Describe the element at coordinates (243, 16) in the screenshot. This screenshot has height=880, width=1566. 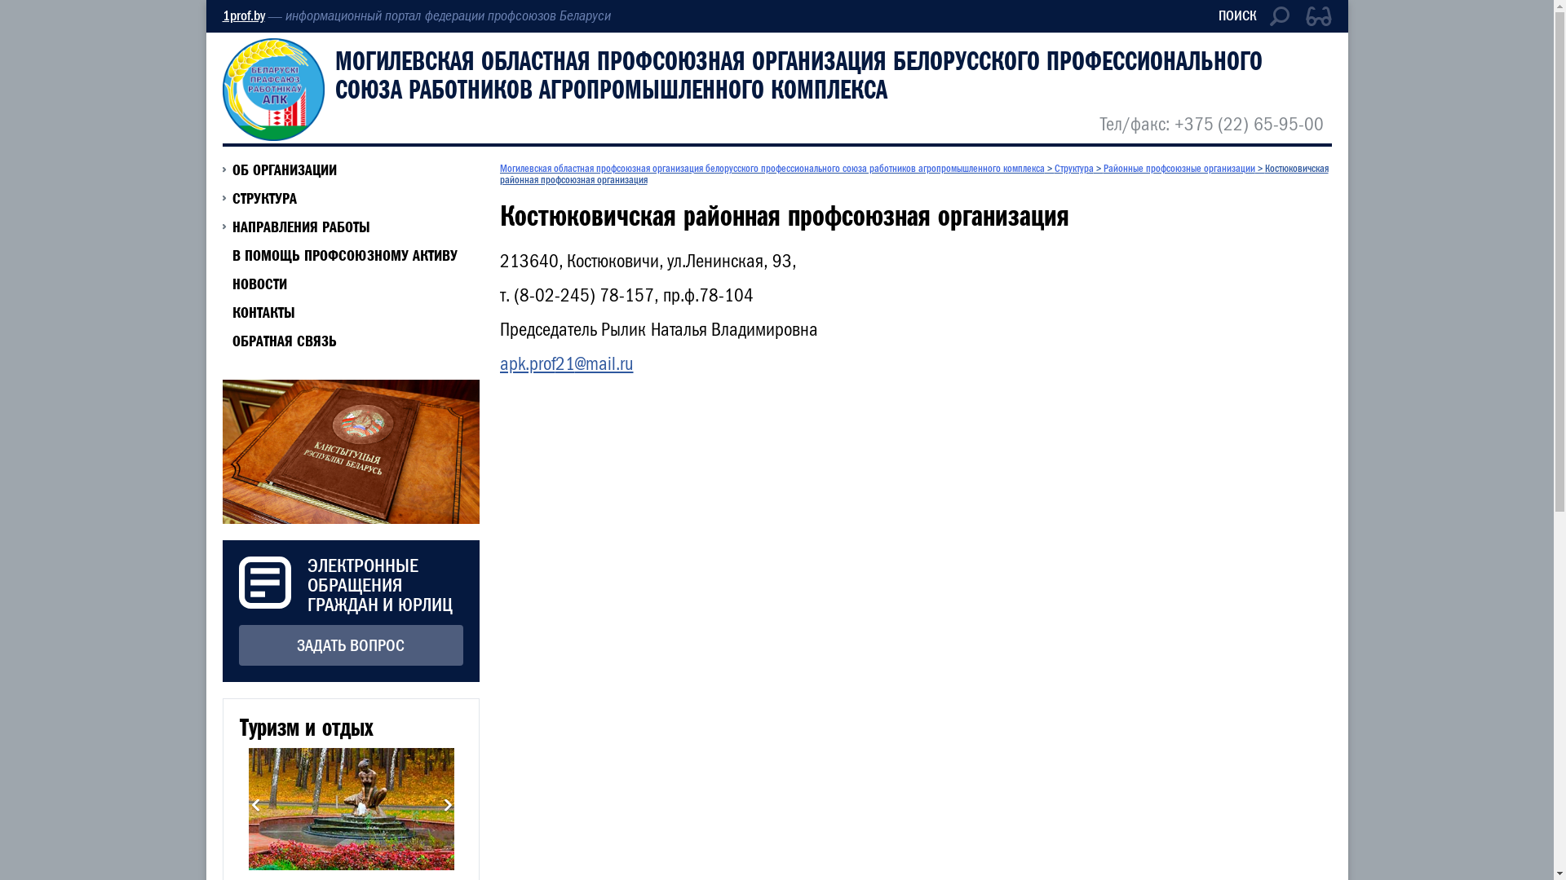
I see `1prof.by` at that location.